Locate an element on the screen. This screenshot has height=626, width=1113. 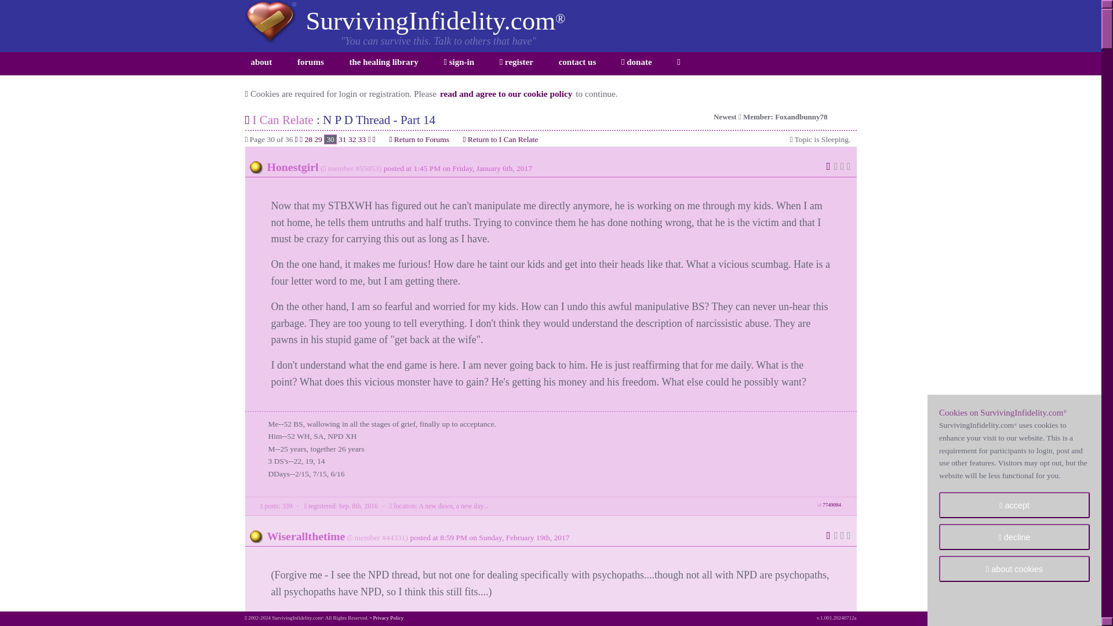
29 is located at coordinates (318, 139).